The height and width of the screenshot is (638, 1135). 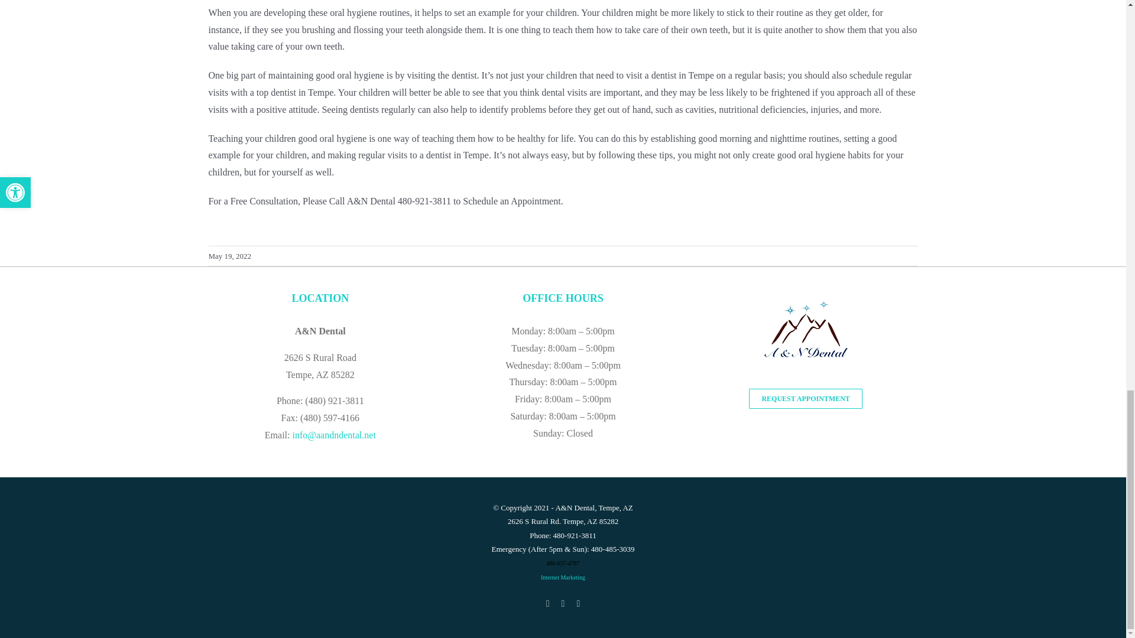 What do you see at coordinates (547, 604) in the screenshot?
I see `Google Maps` at bounding box center [547, 604].